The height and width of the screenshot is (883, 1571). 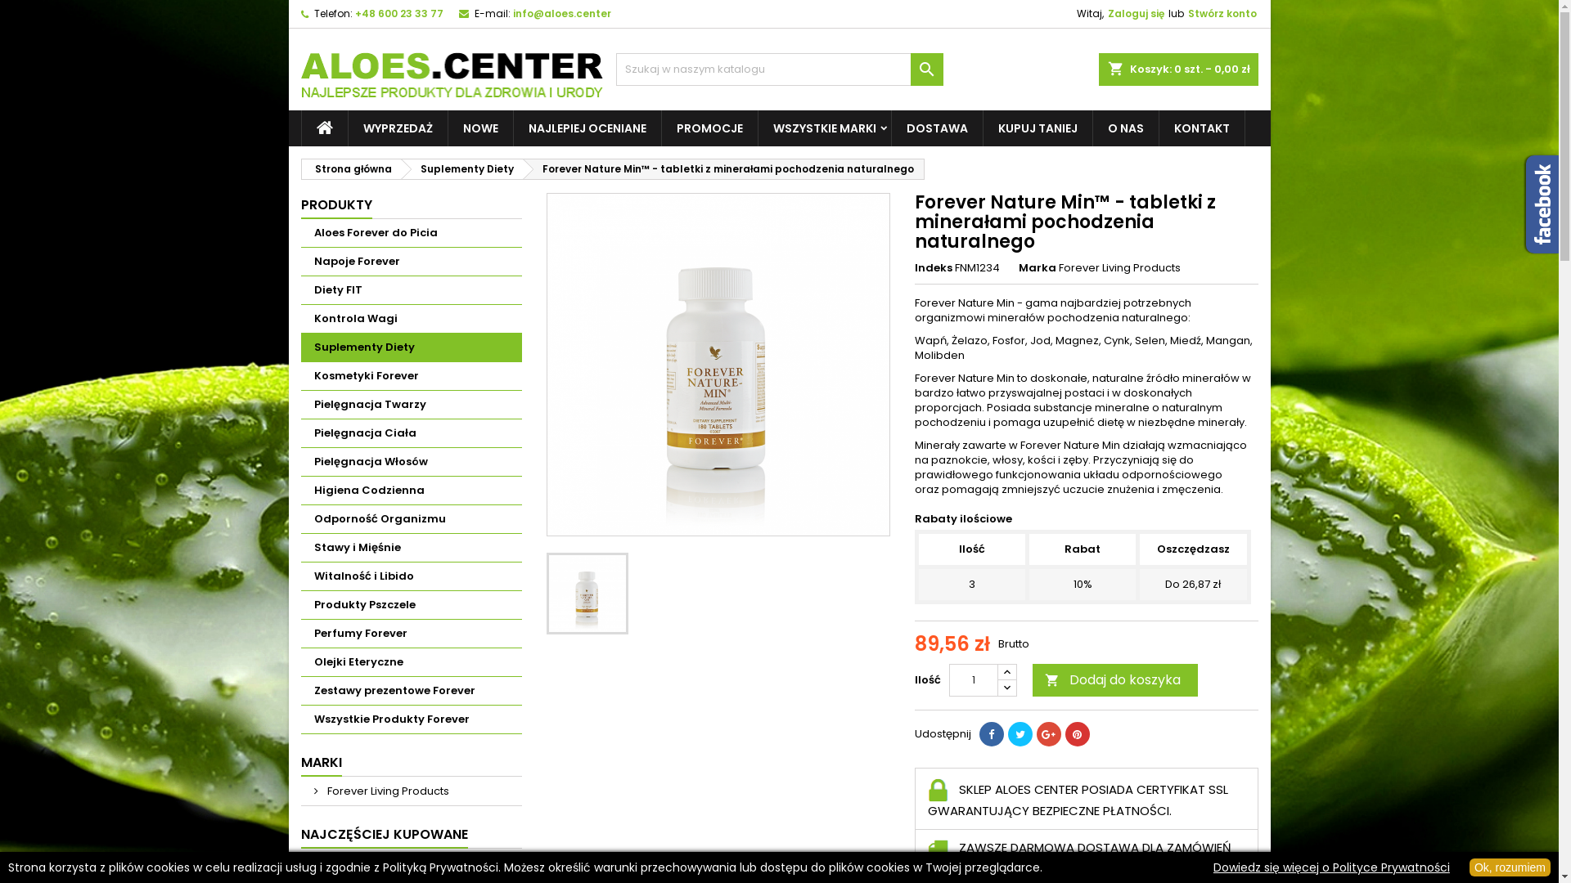 What do you see at coordinates (412, 692) in the screenshot?
I see `Zestawy prezentowe Forever` at bounding box center [412, 692].